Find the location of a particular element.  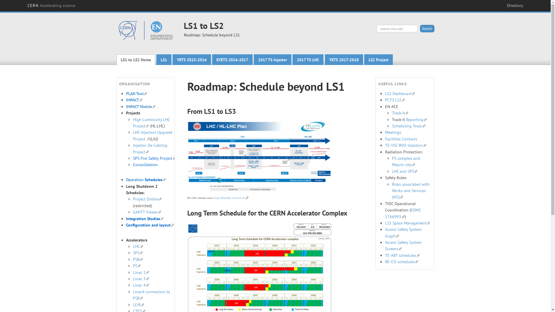

PLAN Tool is located at coordinates (136, 94).